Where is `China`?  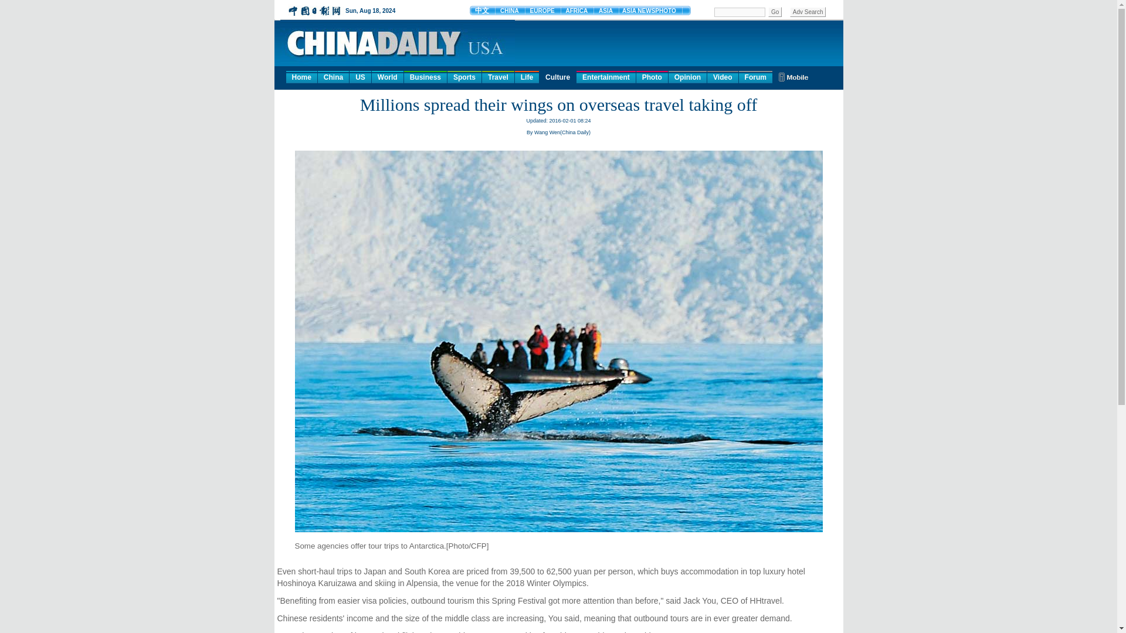
China is located at coordinates (333, 76).